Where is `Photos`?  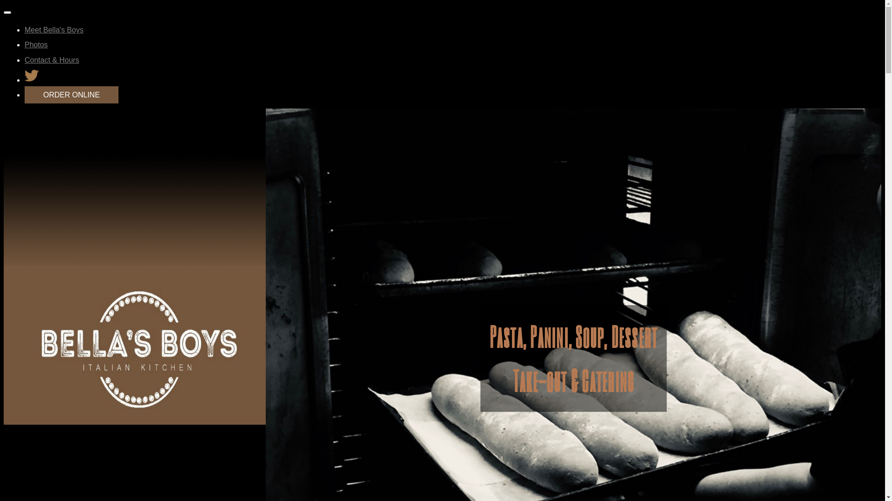
Photos is located at coordinates (36, 45).